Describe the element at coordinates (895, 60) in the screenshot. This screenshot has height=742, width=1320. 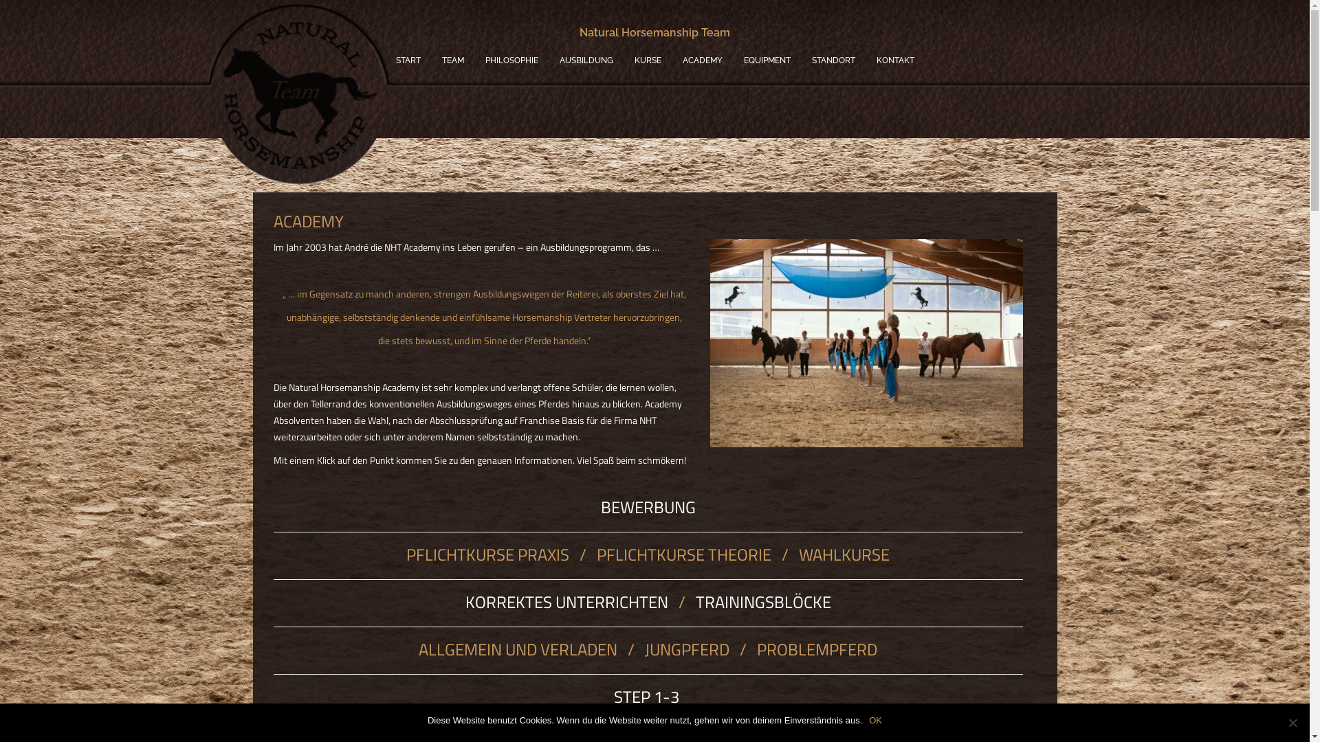
I see `KONTAKT` at that location.